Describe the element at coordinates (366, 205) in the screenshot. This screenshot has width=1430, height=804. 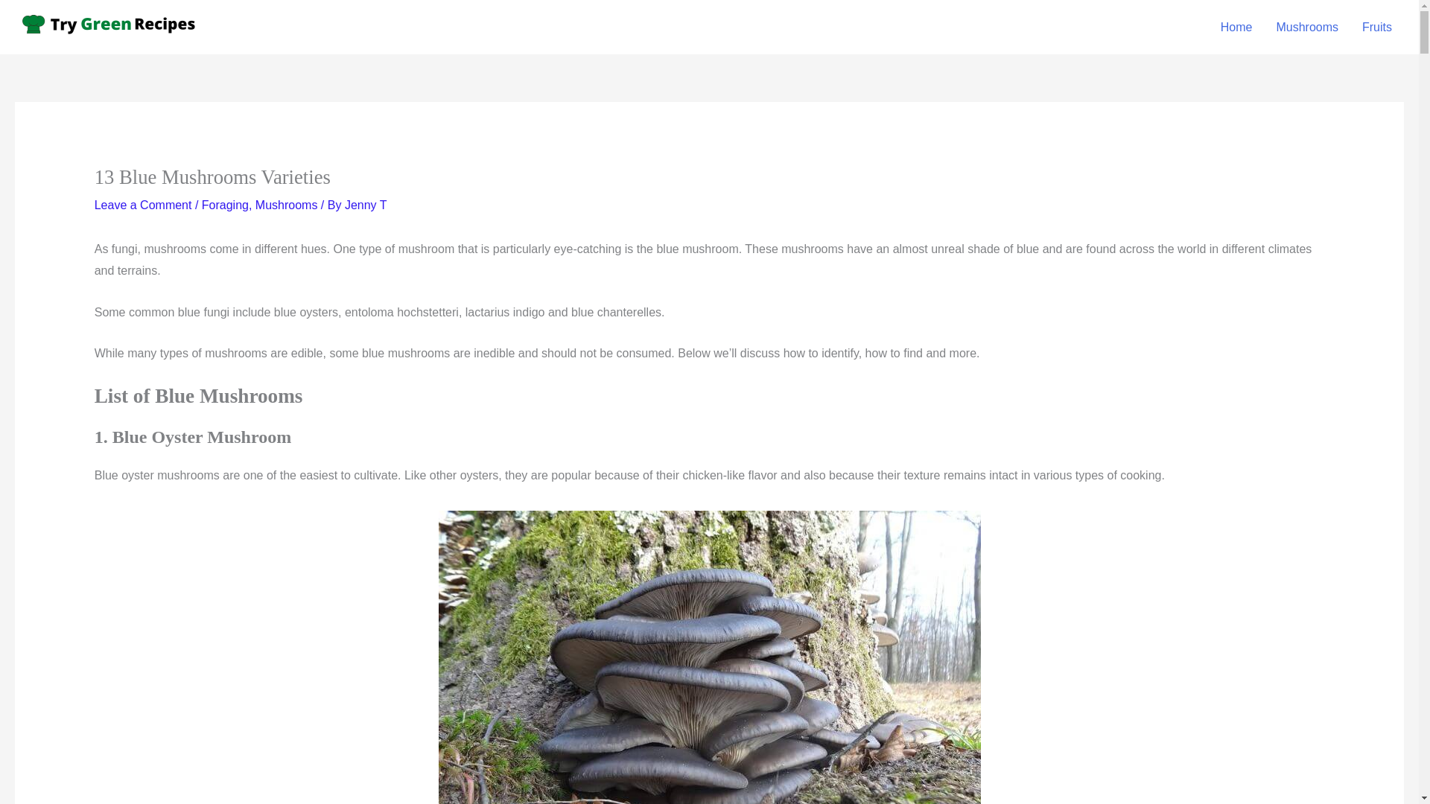
I see `Jenny T` at that location.